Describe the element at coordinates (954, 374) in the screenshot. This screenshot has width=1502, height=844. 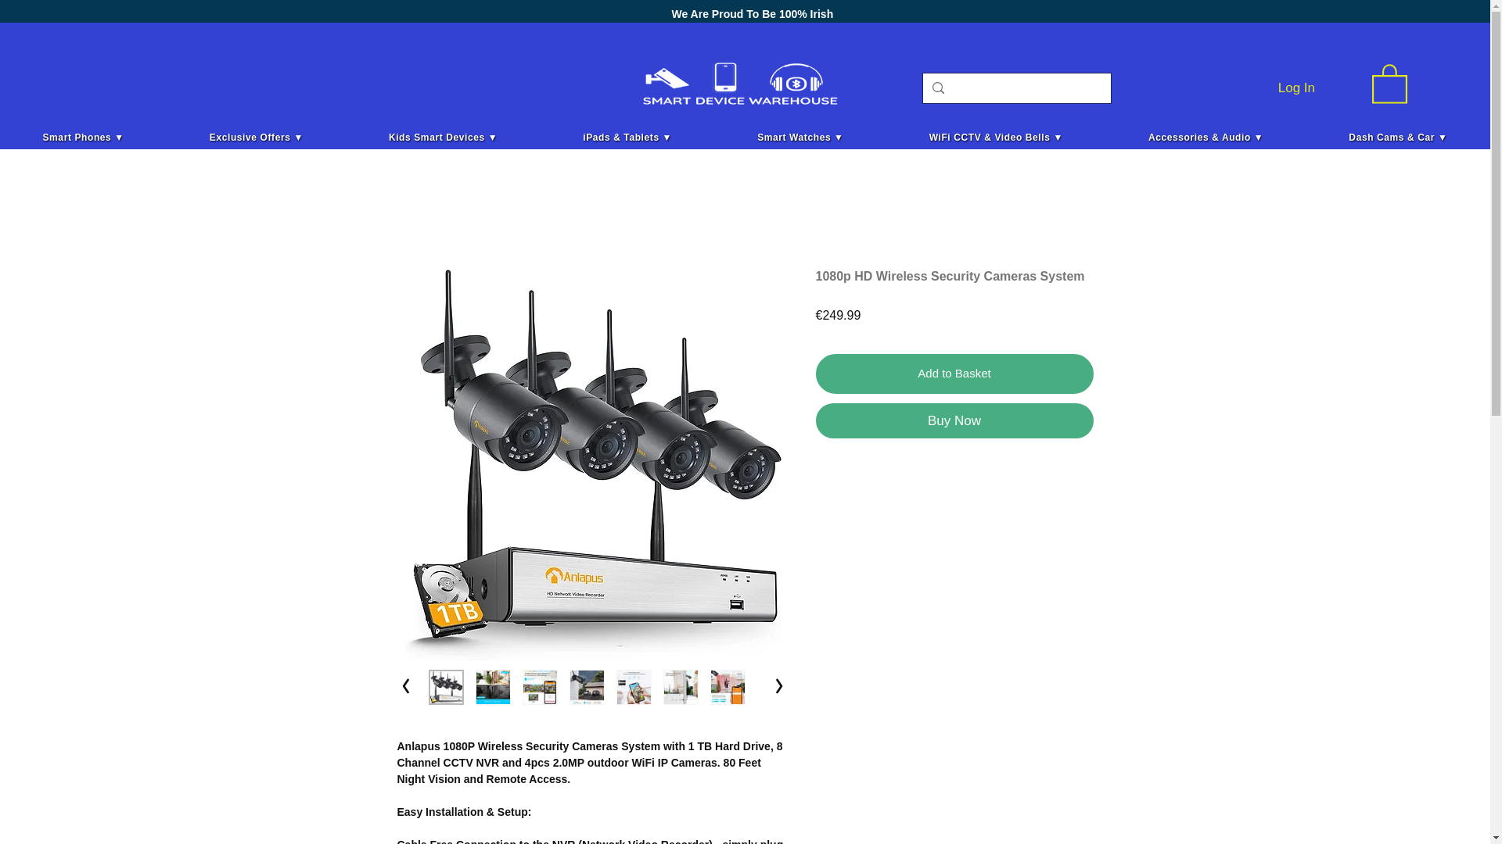
I see `Add to Basket` at that location.